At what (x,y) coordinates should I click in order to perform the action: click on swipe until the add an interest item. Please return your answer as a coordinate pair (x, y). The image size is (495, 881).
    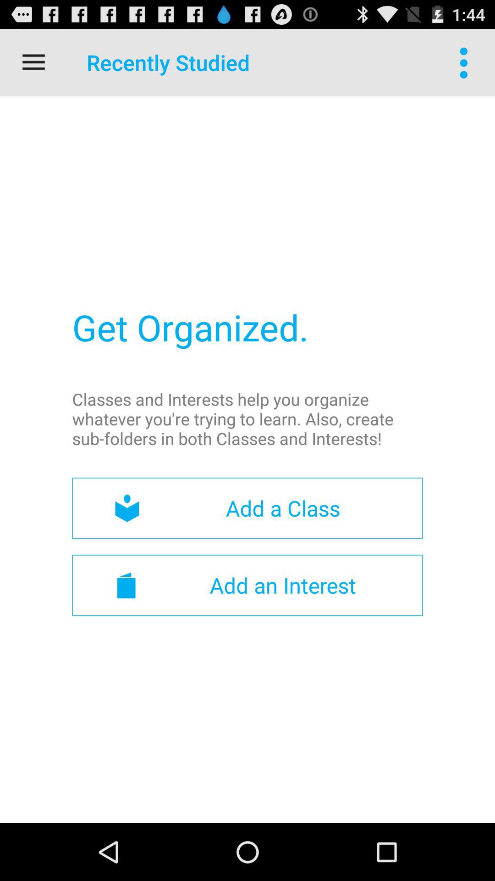
    Looking at the image, I should click on (247, 585).